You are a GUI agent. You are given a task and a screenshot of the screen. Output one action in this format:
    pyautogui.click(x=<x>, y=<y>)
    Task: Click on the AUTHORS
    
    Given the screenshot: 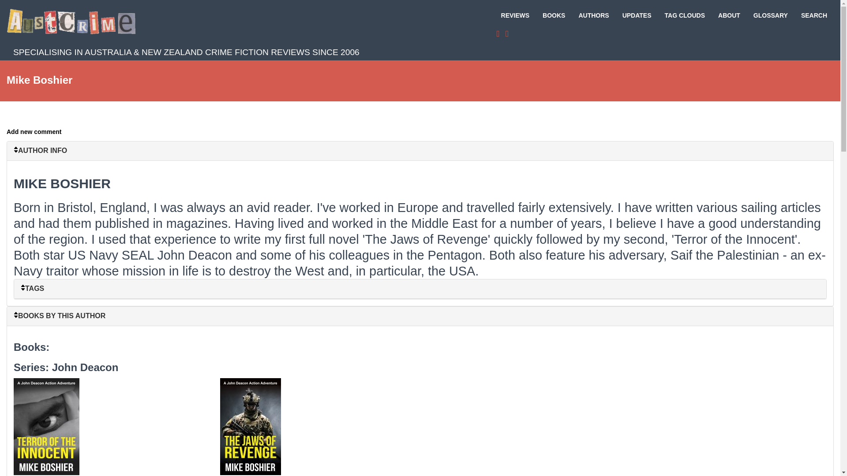 What is the action you would take?
    pyautogui.click(x=594, y=15)
    